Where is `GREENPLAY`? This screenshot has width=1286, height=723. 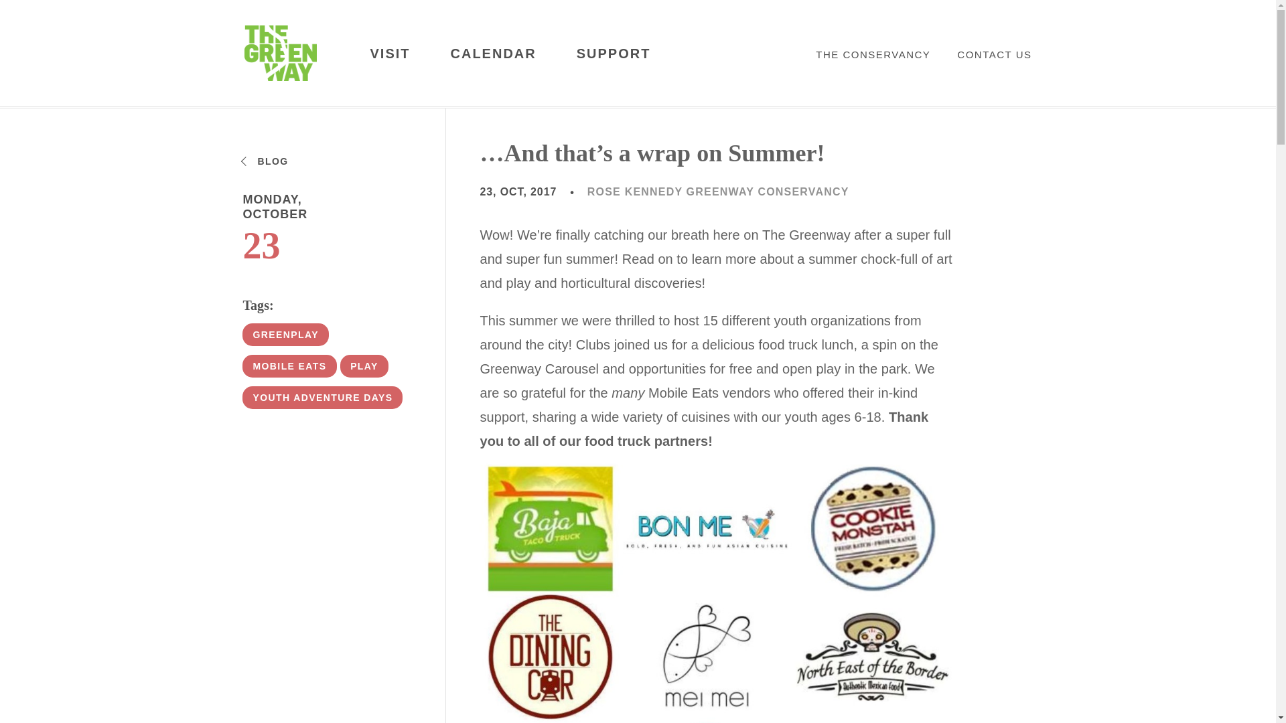 GREENPLAY is located at coordinates (285, 335).